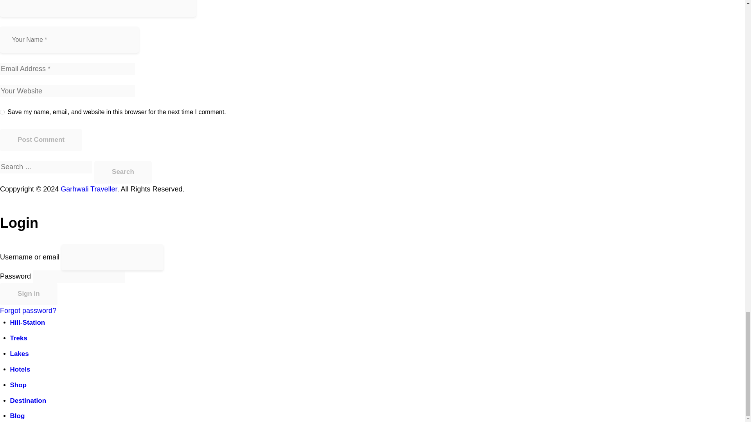  I want to click on Lakes, so click(20, 354).